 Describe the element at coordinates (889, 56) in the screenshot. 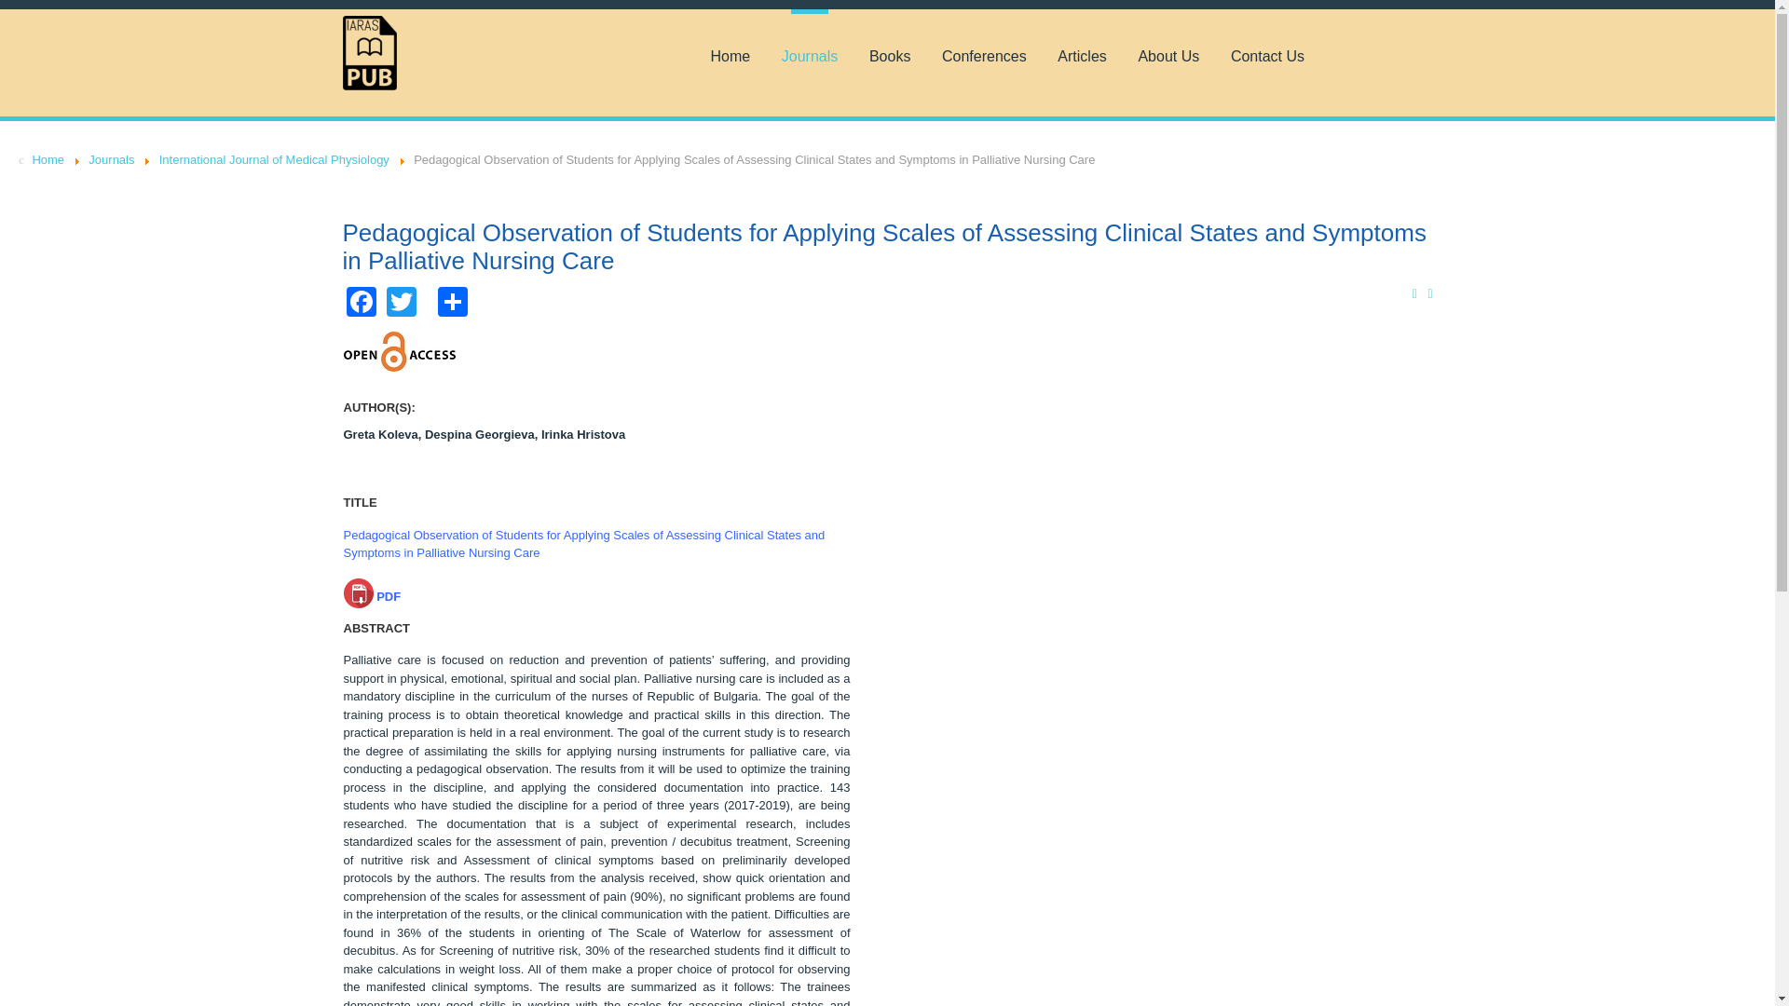

I see `Books` at that location.